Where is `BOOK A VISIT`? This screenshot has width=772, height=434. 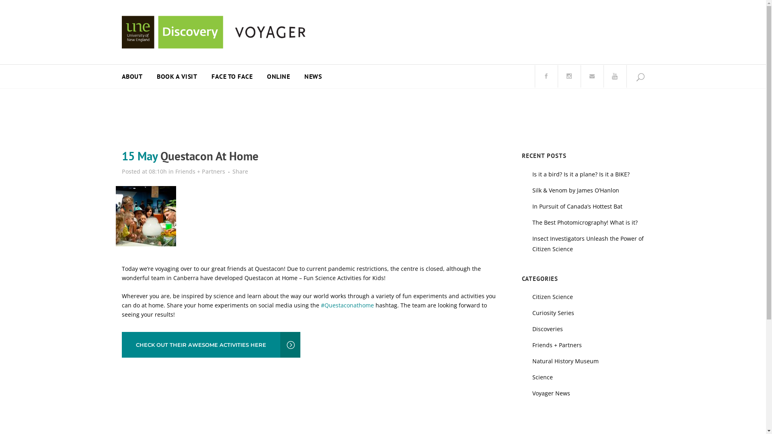 BOOK A VISIT is located at coordinates (177, 76).